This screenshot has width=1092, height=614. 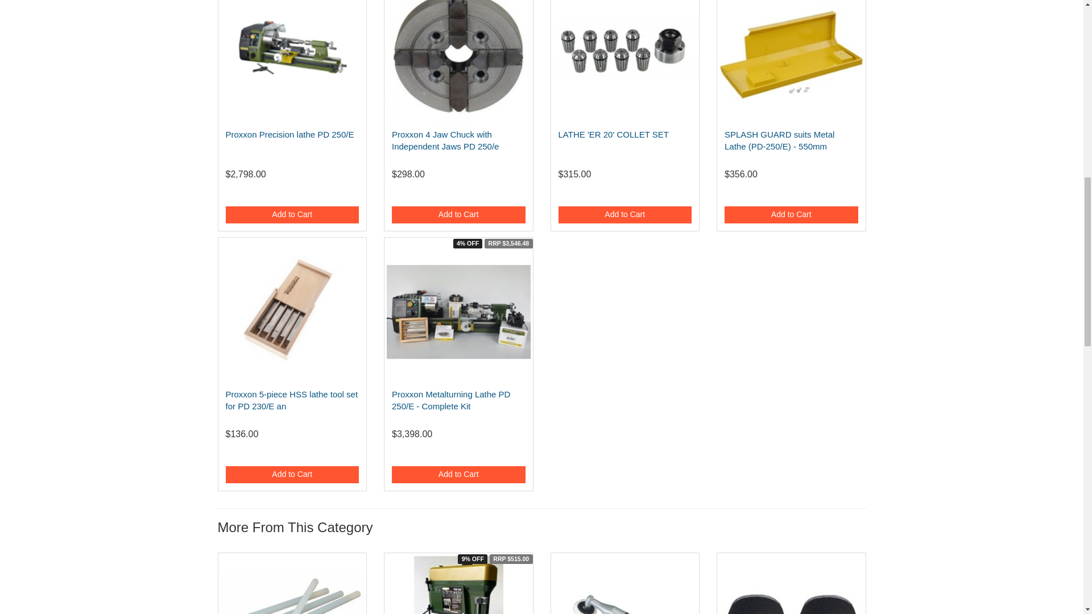 What do you see at coordinates (458, 215) in the screenshot?
I see `Add to Cart` at bounding box center [458, 215].